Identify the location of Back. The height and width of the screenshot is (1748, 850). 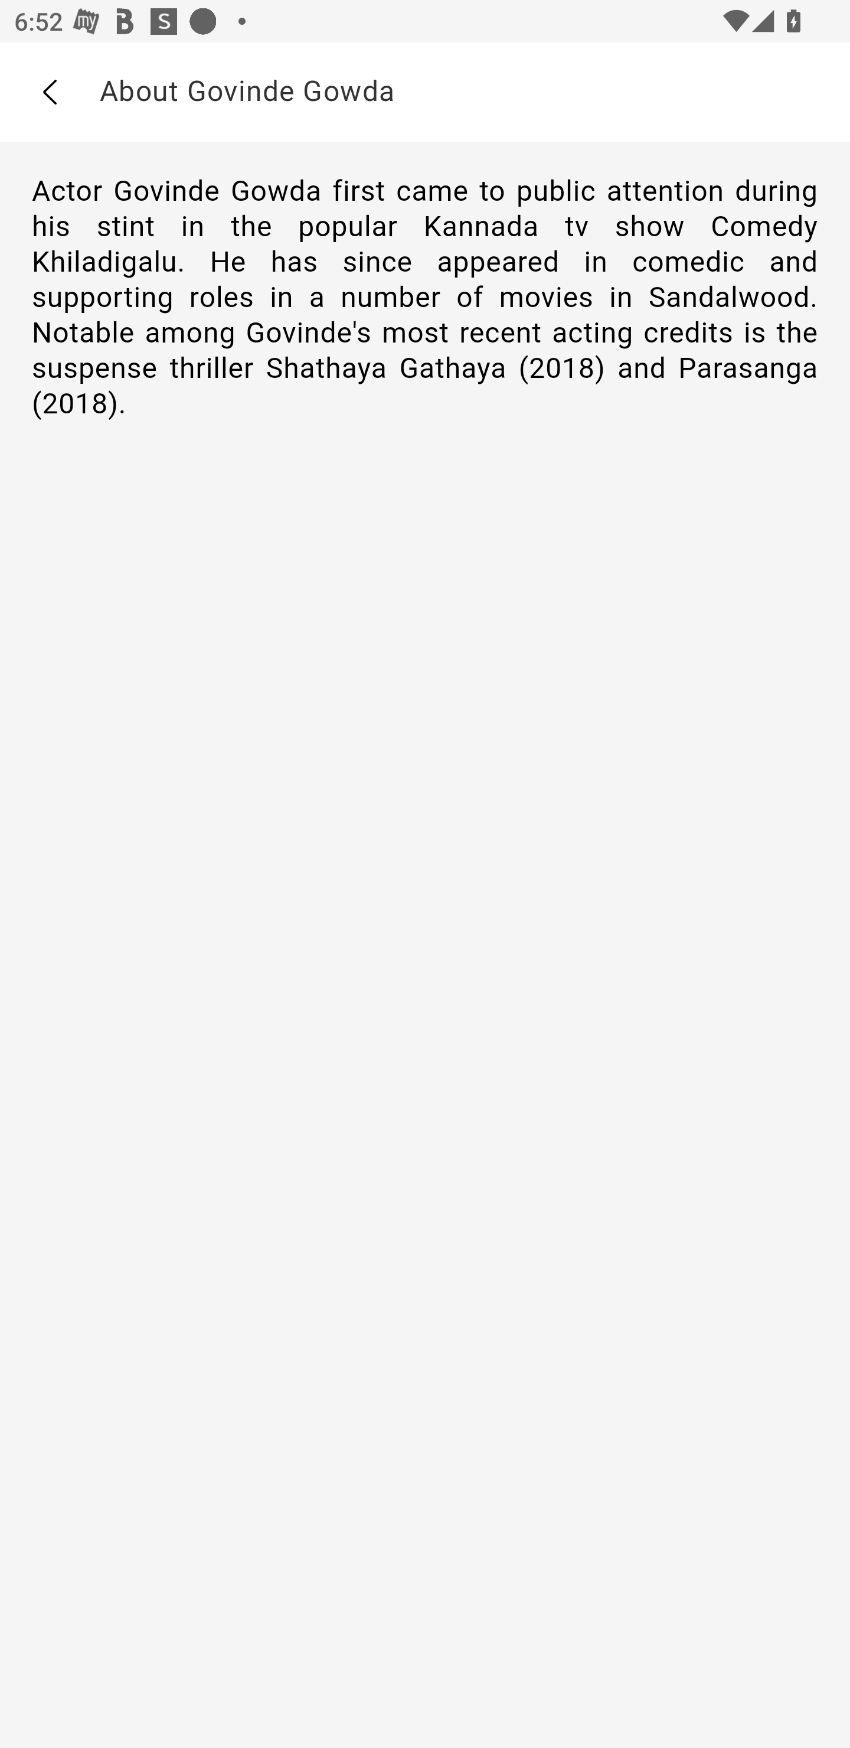
(49, 92).